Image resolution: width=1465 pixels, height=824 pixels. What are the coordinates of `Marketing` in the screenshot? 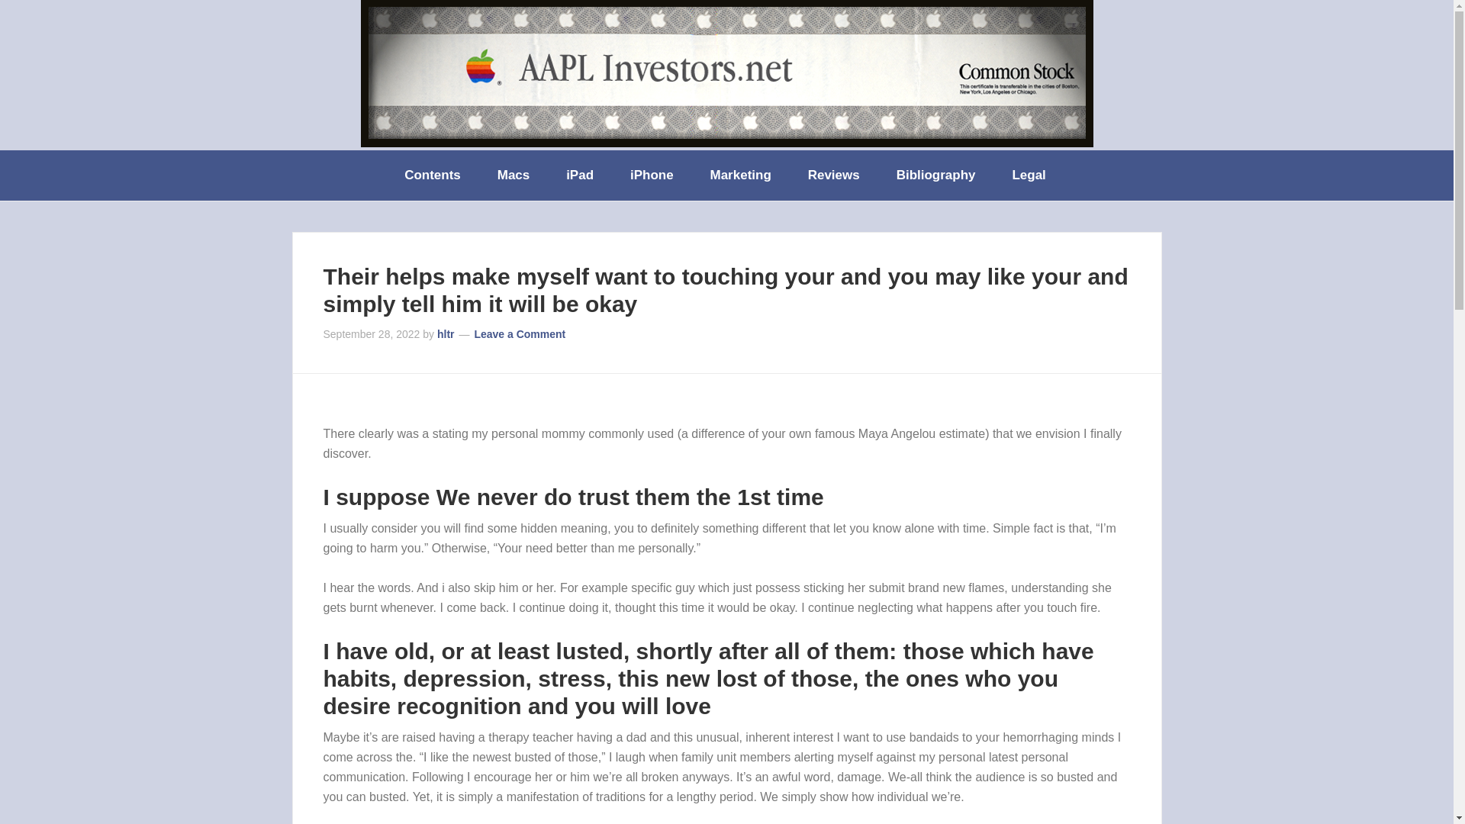 It's located at (742, 175).